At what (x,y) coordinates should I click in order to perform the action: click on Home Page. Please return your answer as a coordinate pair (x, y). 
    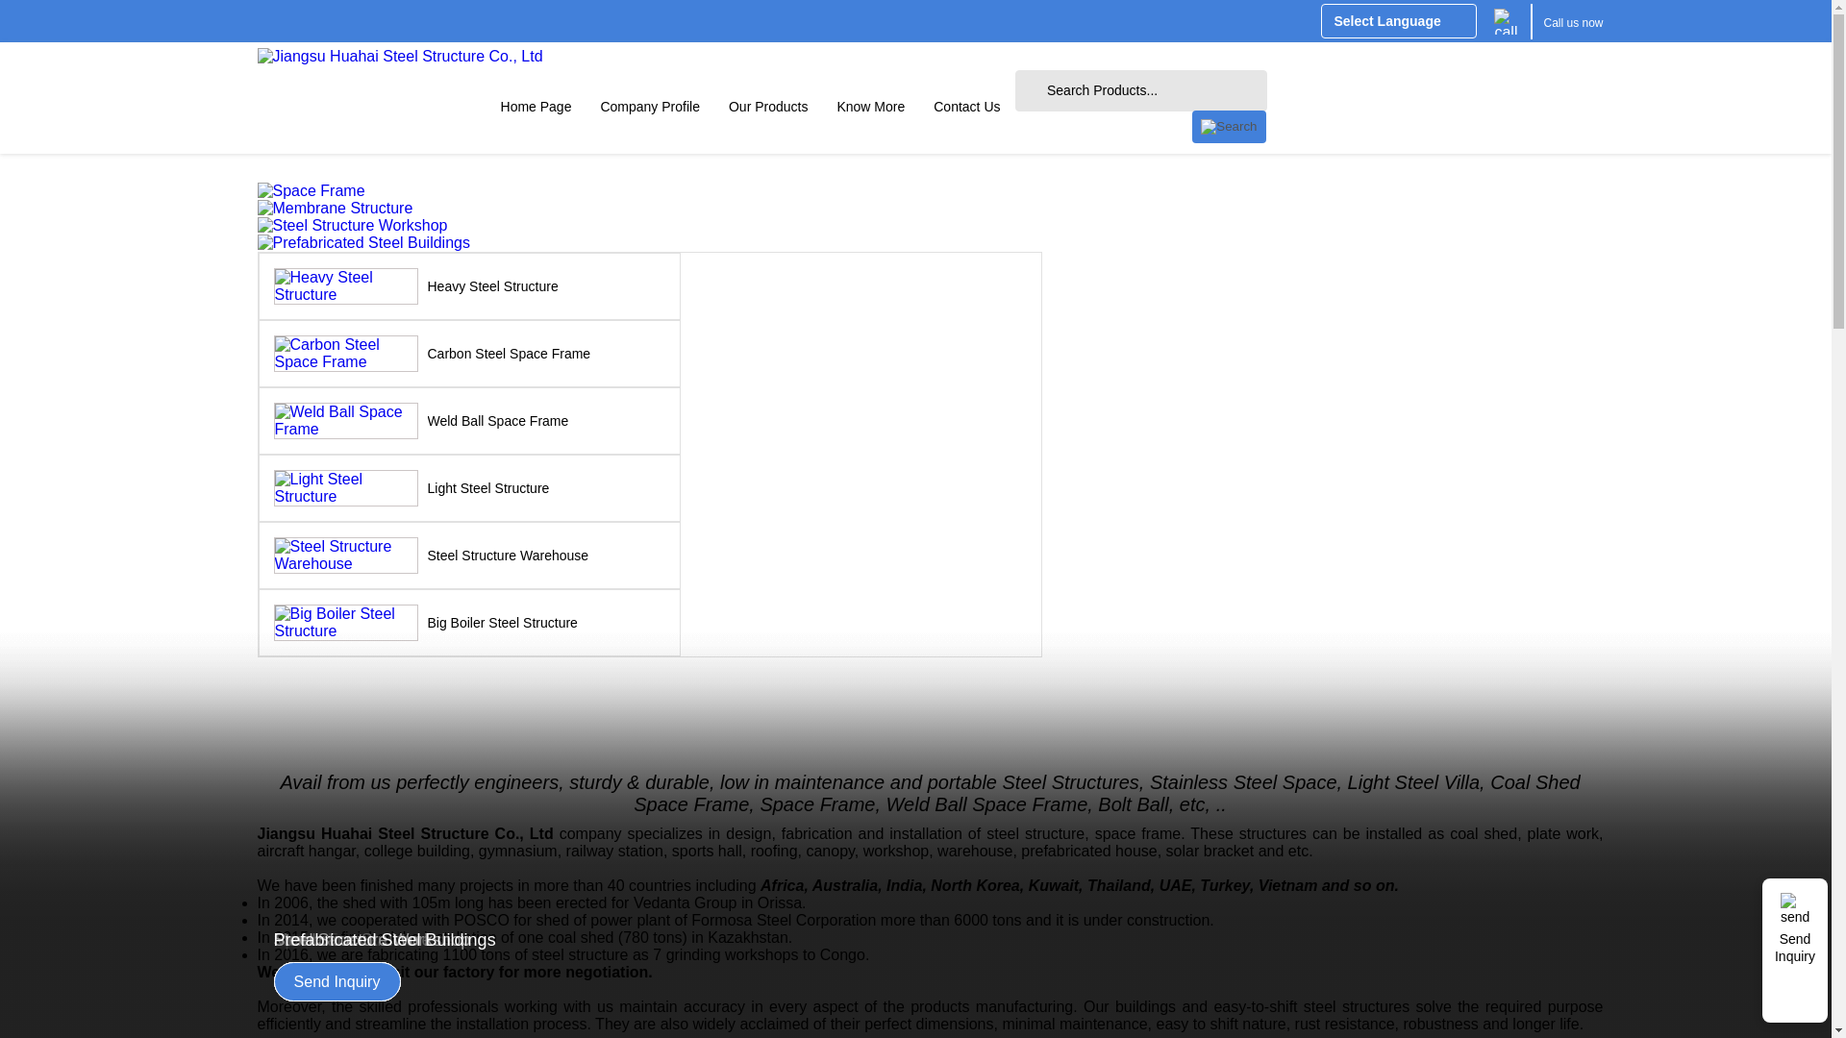
    Looking at the image, I should click on (536, 106).